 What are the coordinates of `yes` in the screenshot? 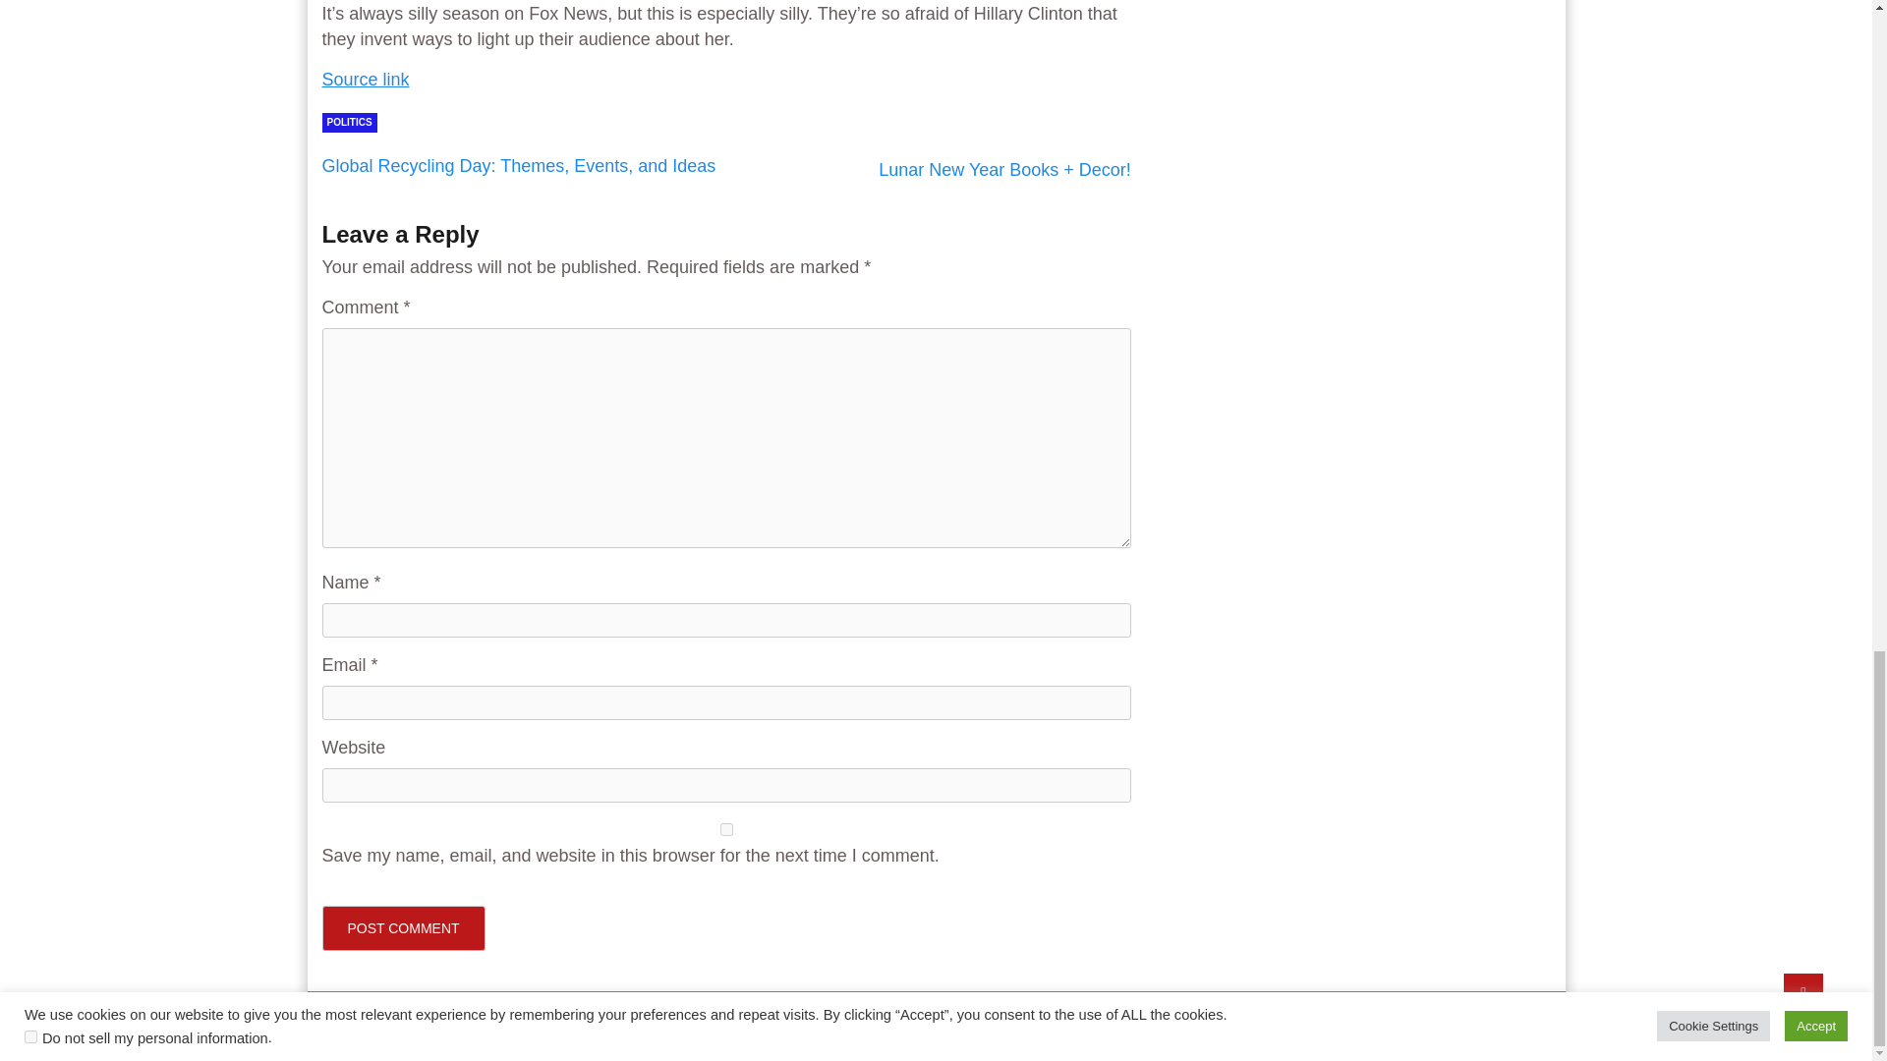 It's located at (726, 829).